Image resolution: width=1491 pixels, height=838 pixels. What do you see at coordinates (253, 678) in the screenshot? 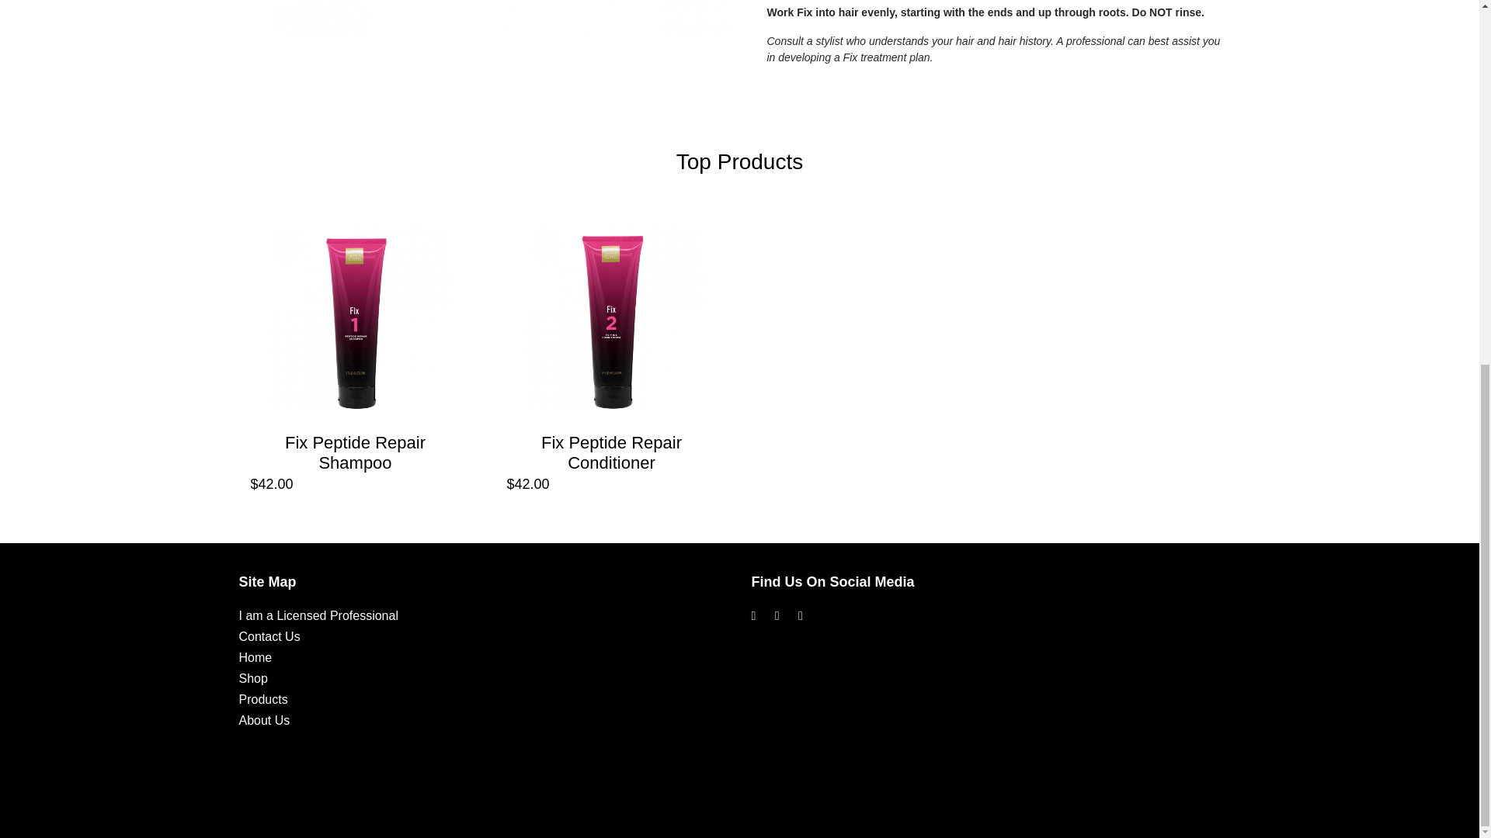
I see `Shop` at bounding box center [253, 678].